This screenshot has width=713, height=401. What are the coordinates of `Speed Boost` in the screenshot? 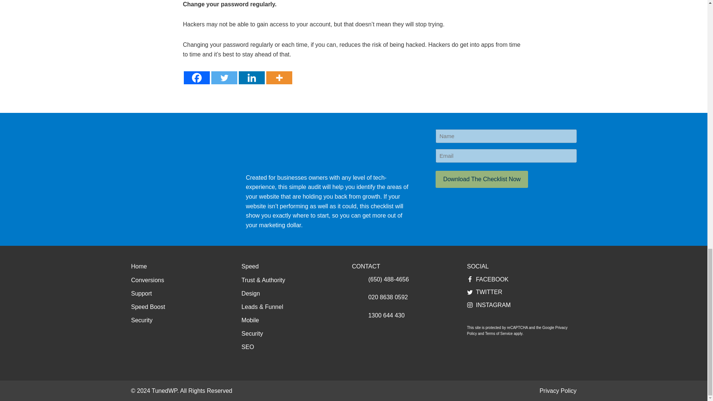 It's located at (148, 307).